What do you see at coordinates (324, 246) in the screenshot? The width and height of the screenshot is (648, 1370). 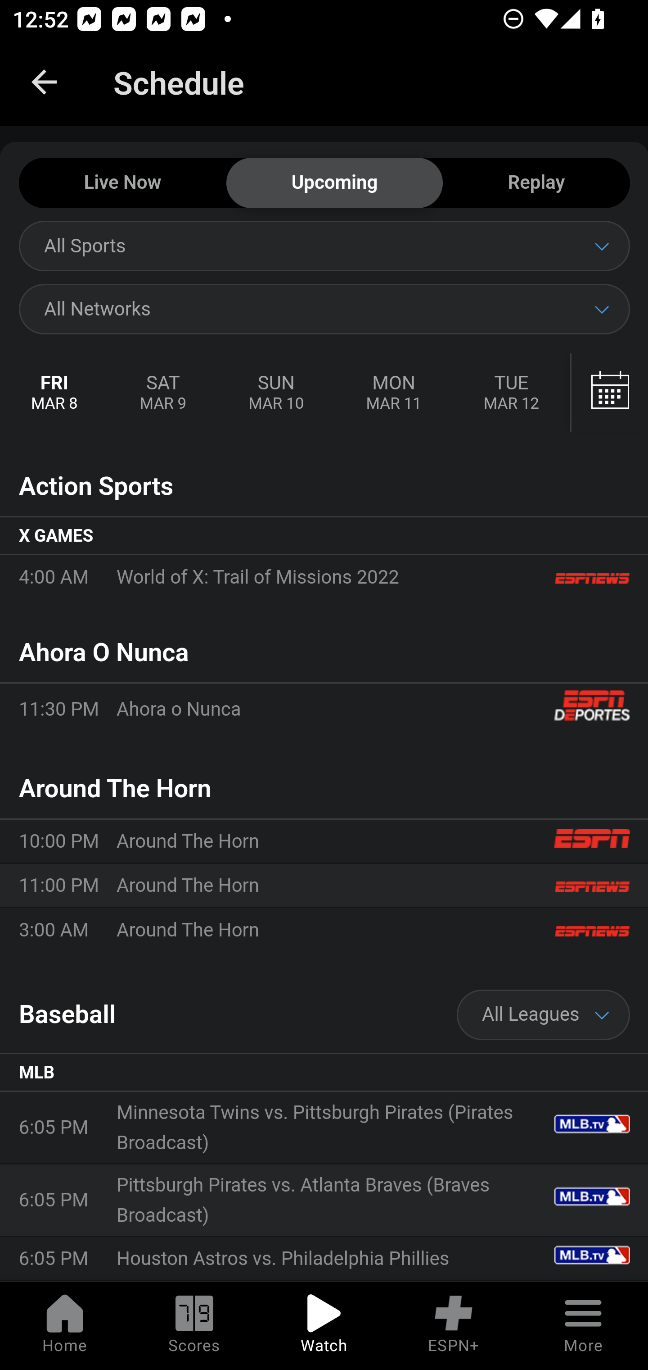 I see `All Sports` at bounding box center [324, 246].